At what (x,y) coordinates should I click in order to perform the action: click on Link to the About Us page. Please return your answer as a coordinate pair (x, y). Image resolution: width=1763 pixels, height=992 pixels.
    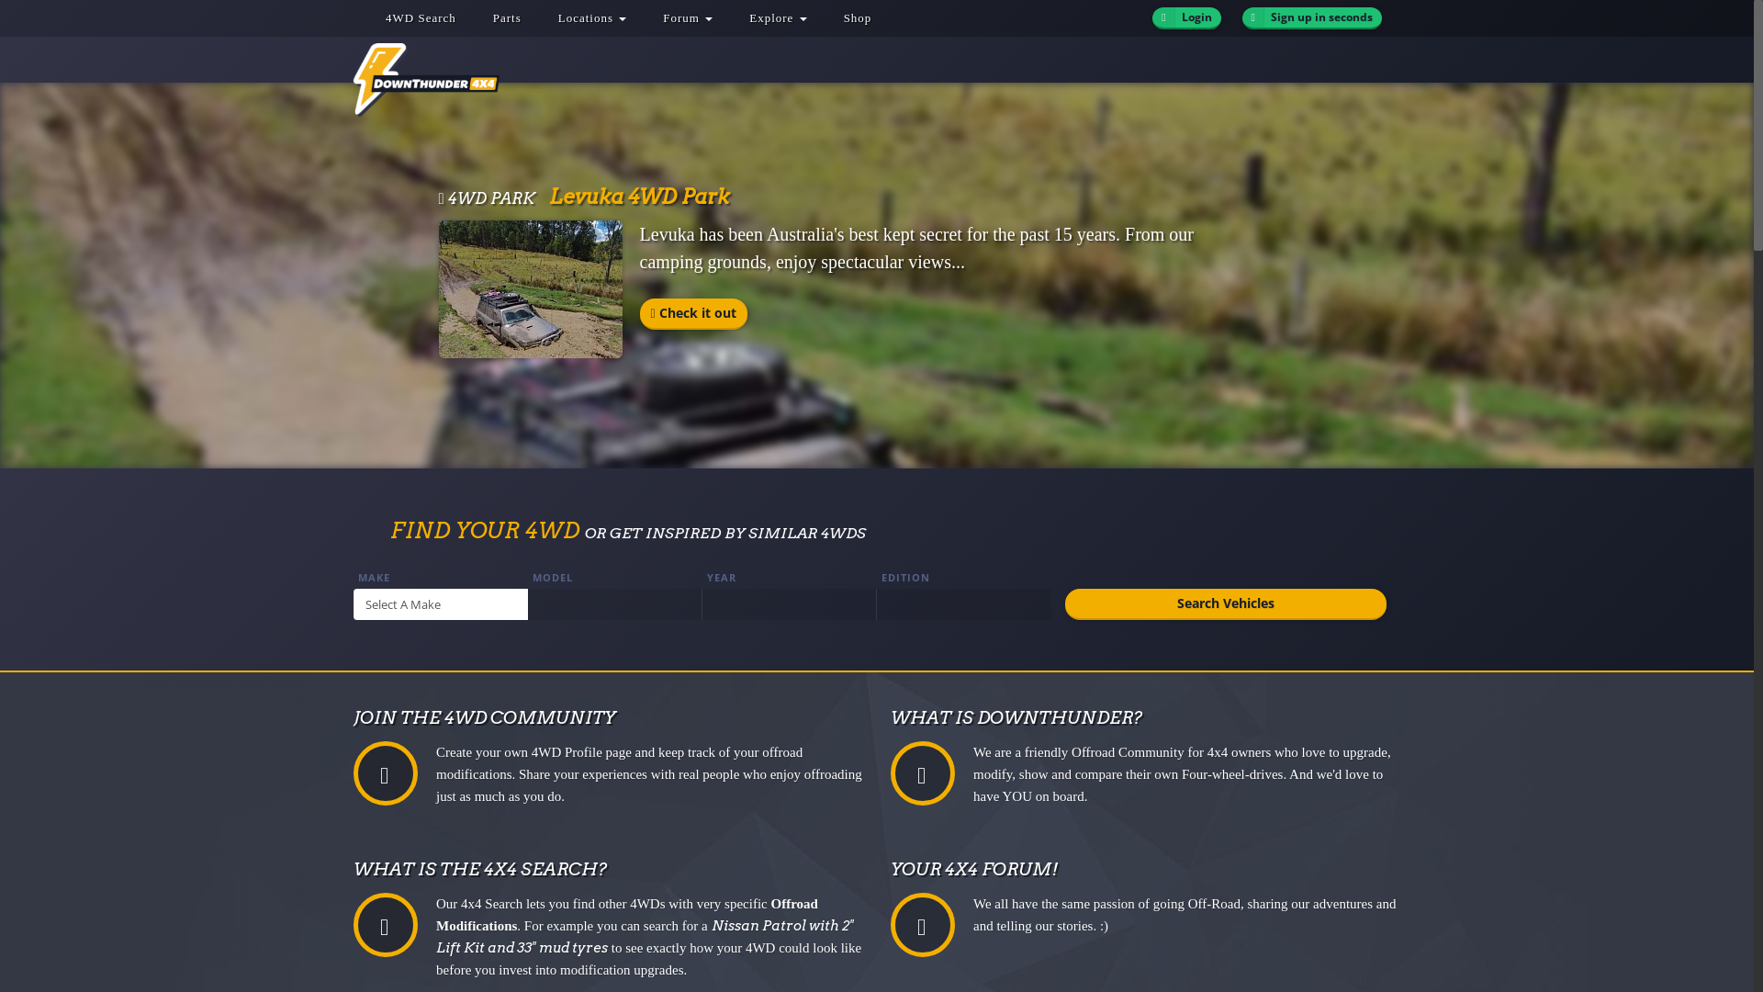
    Looking at the image, I should click on (923, 773).